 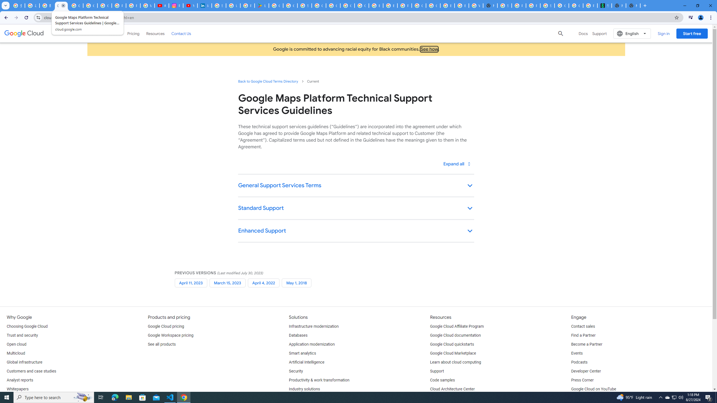 What do you see at coordinates (356, 209) in the screenshot?
I see `Standard Support keyboard_arrow_down` at bounding box center [356, 209].